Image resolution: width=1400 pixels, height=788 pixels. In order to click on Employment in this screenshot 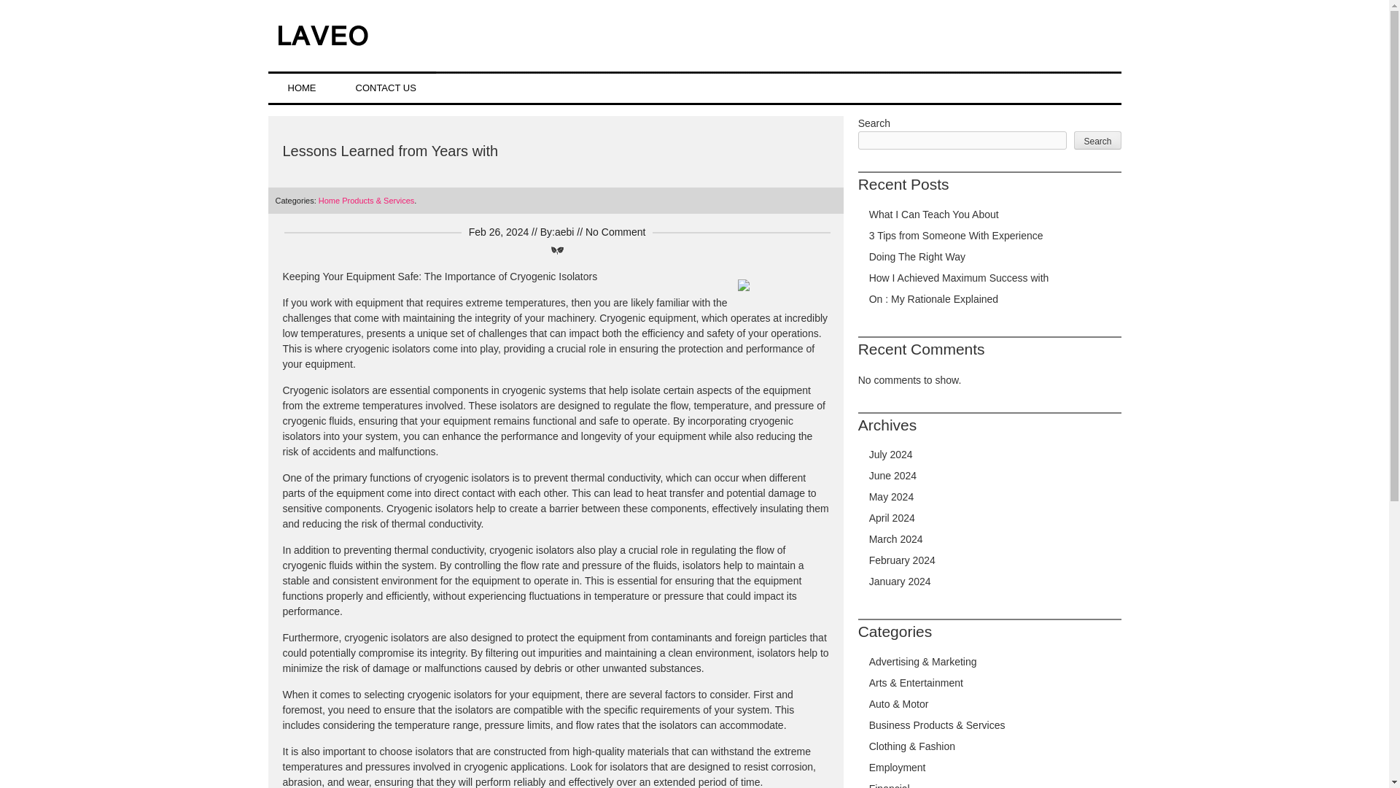, I will do `click(897, 768)`.